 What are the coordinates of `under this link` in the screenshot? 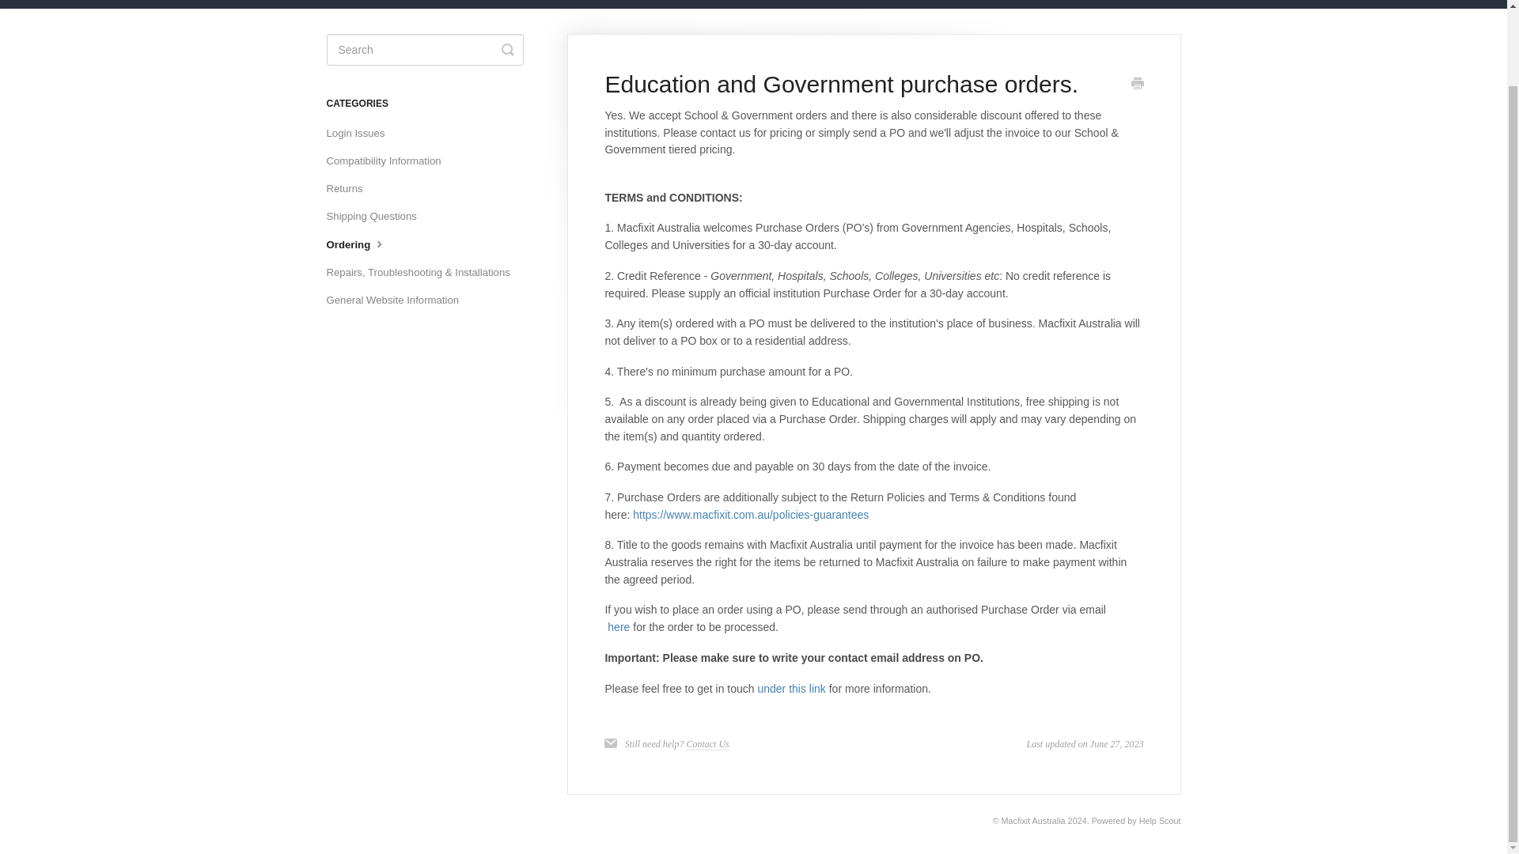 It's located at (790, 688).